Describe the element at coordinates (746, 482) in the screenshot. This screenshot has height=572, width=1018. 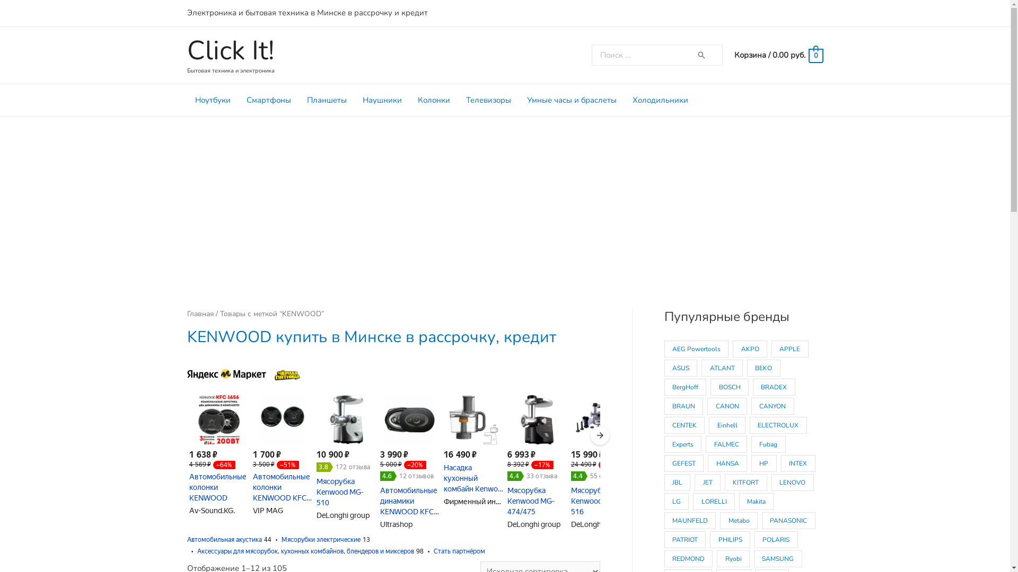
I see `KITFORT` at that location.